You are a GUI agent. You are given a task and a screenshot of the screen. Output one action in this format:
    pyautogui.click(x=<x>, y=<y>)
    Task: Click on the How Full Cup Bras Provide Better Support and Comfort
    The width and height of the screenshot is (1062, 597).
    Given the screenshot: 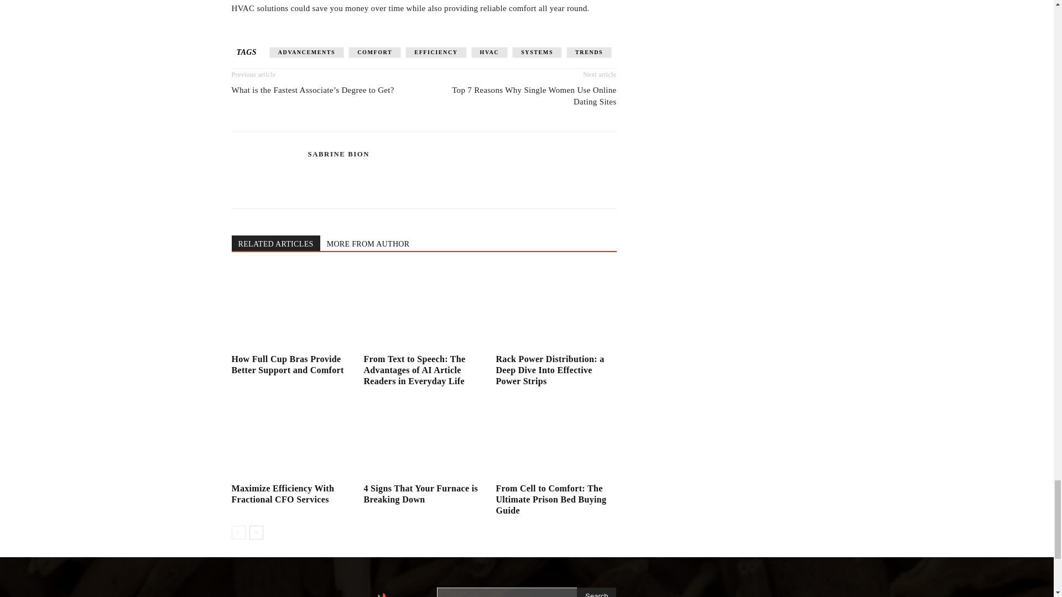 What is the action you would take?
    pyautogui.click(x=291, y=308)
    